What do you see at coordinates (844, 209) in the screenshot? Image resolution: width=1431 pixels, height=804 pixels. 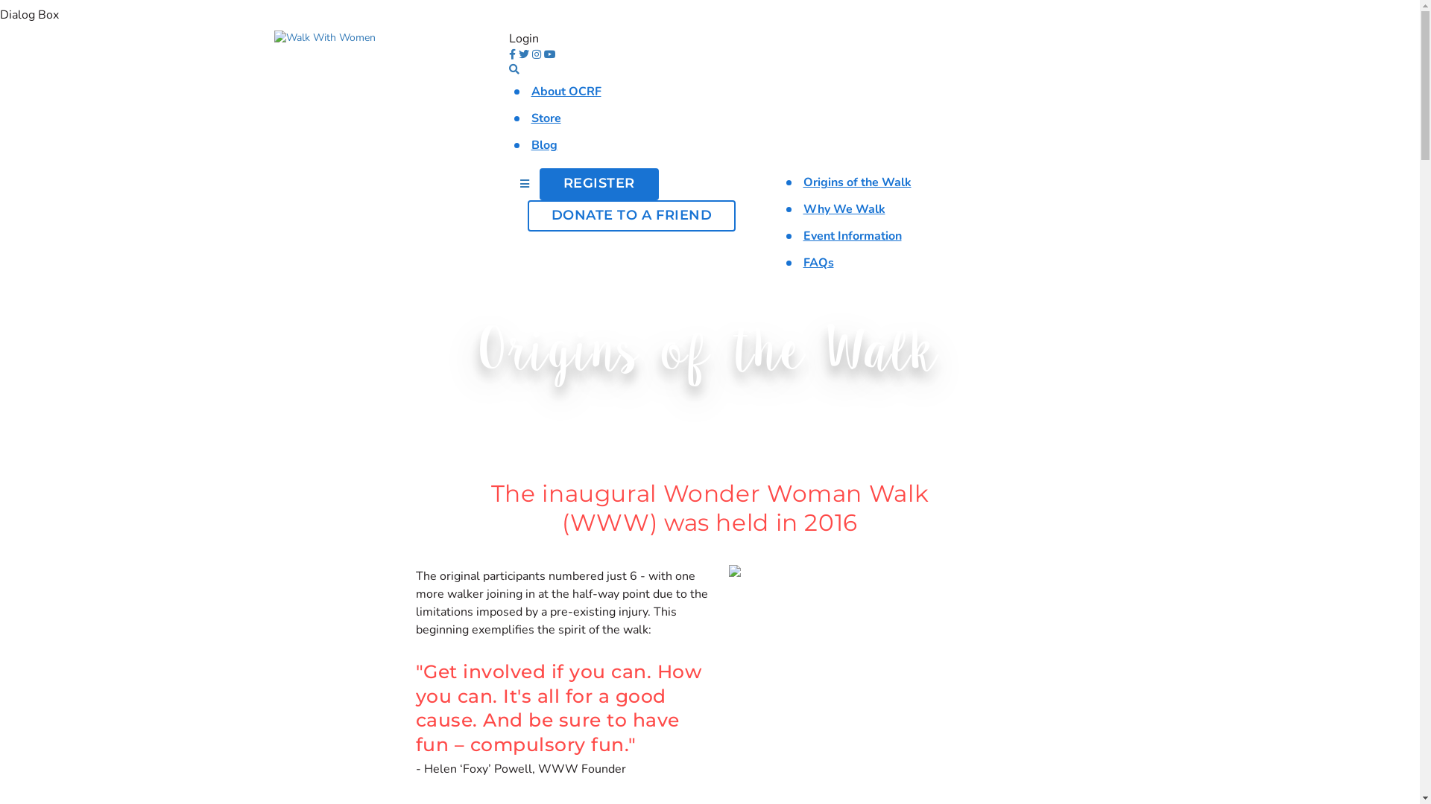 I see `Why We Walk` at bounding box center [844, 209].